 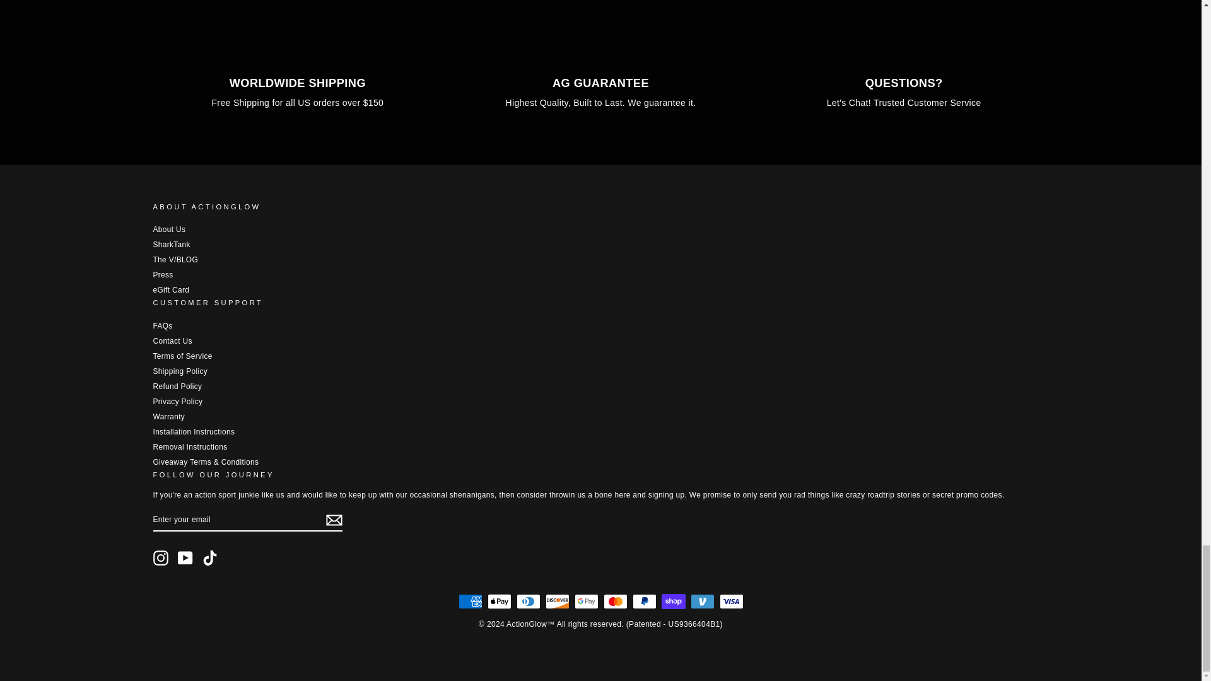 What do you see at coordinates (673, 601) in the screenshot?
I see `Shop Pay` at bounding box center [673, 601].